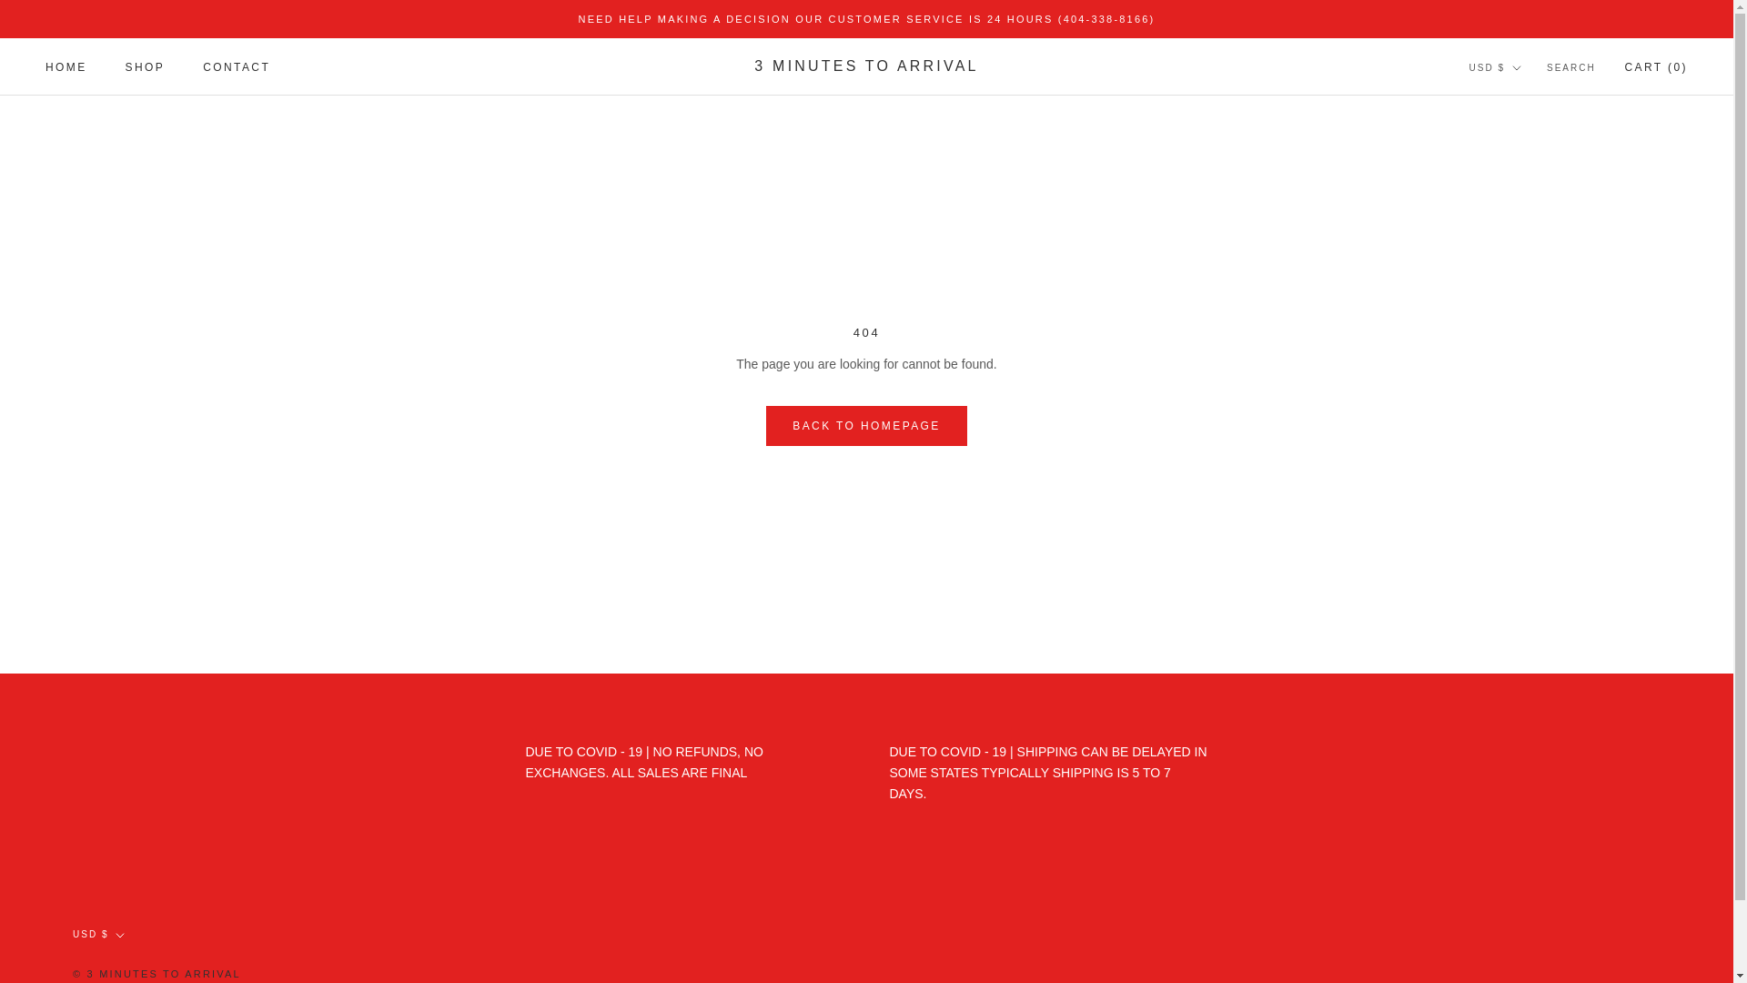 This screenshot has height=983, width=1747. What do you see at coordinates (1527, 877) in the screenshot?
I see `FJD` at bounding box center [1527, 877].